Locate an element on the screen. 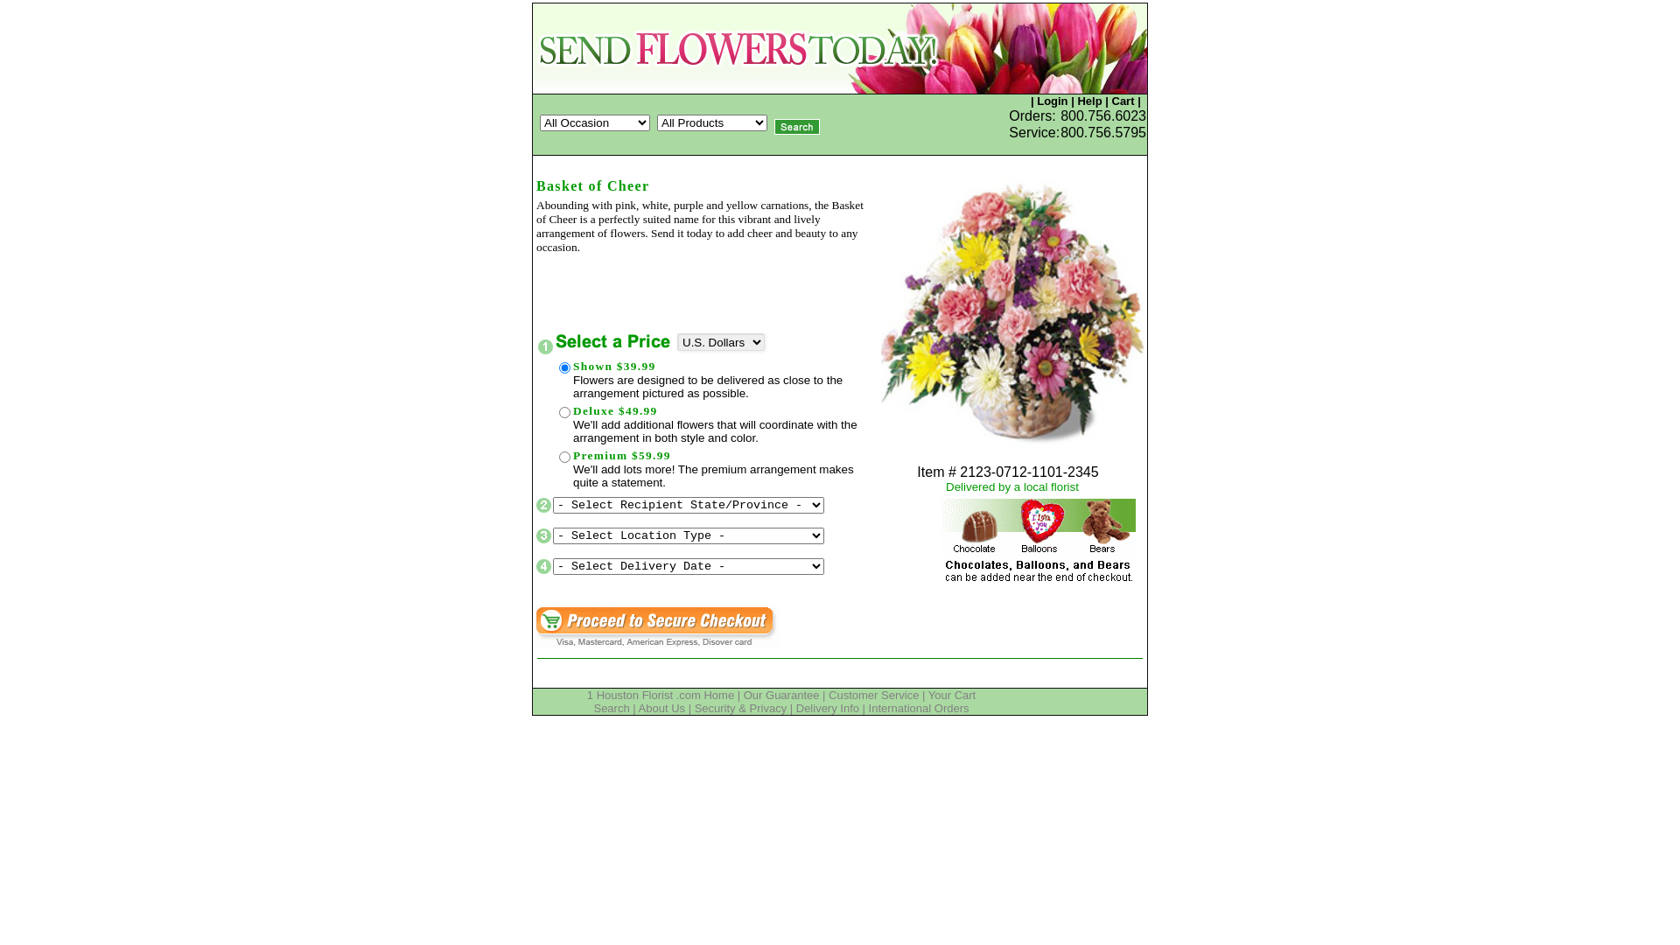 Image resolution: width=1680 pixels, height=945 pixels. Customer Service is located at coordinates (873, 695).